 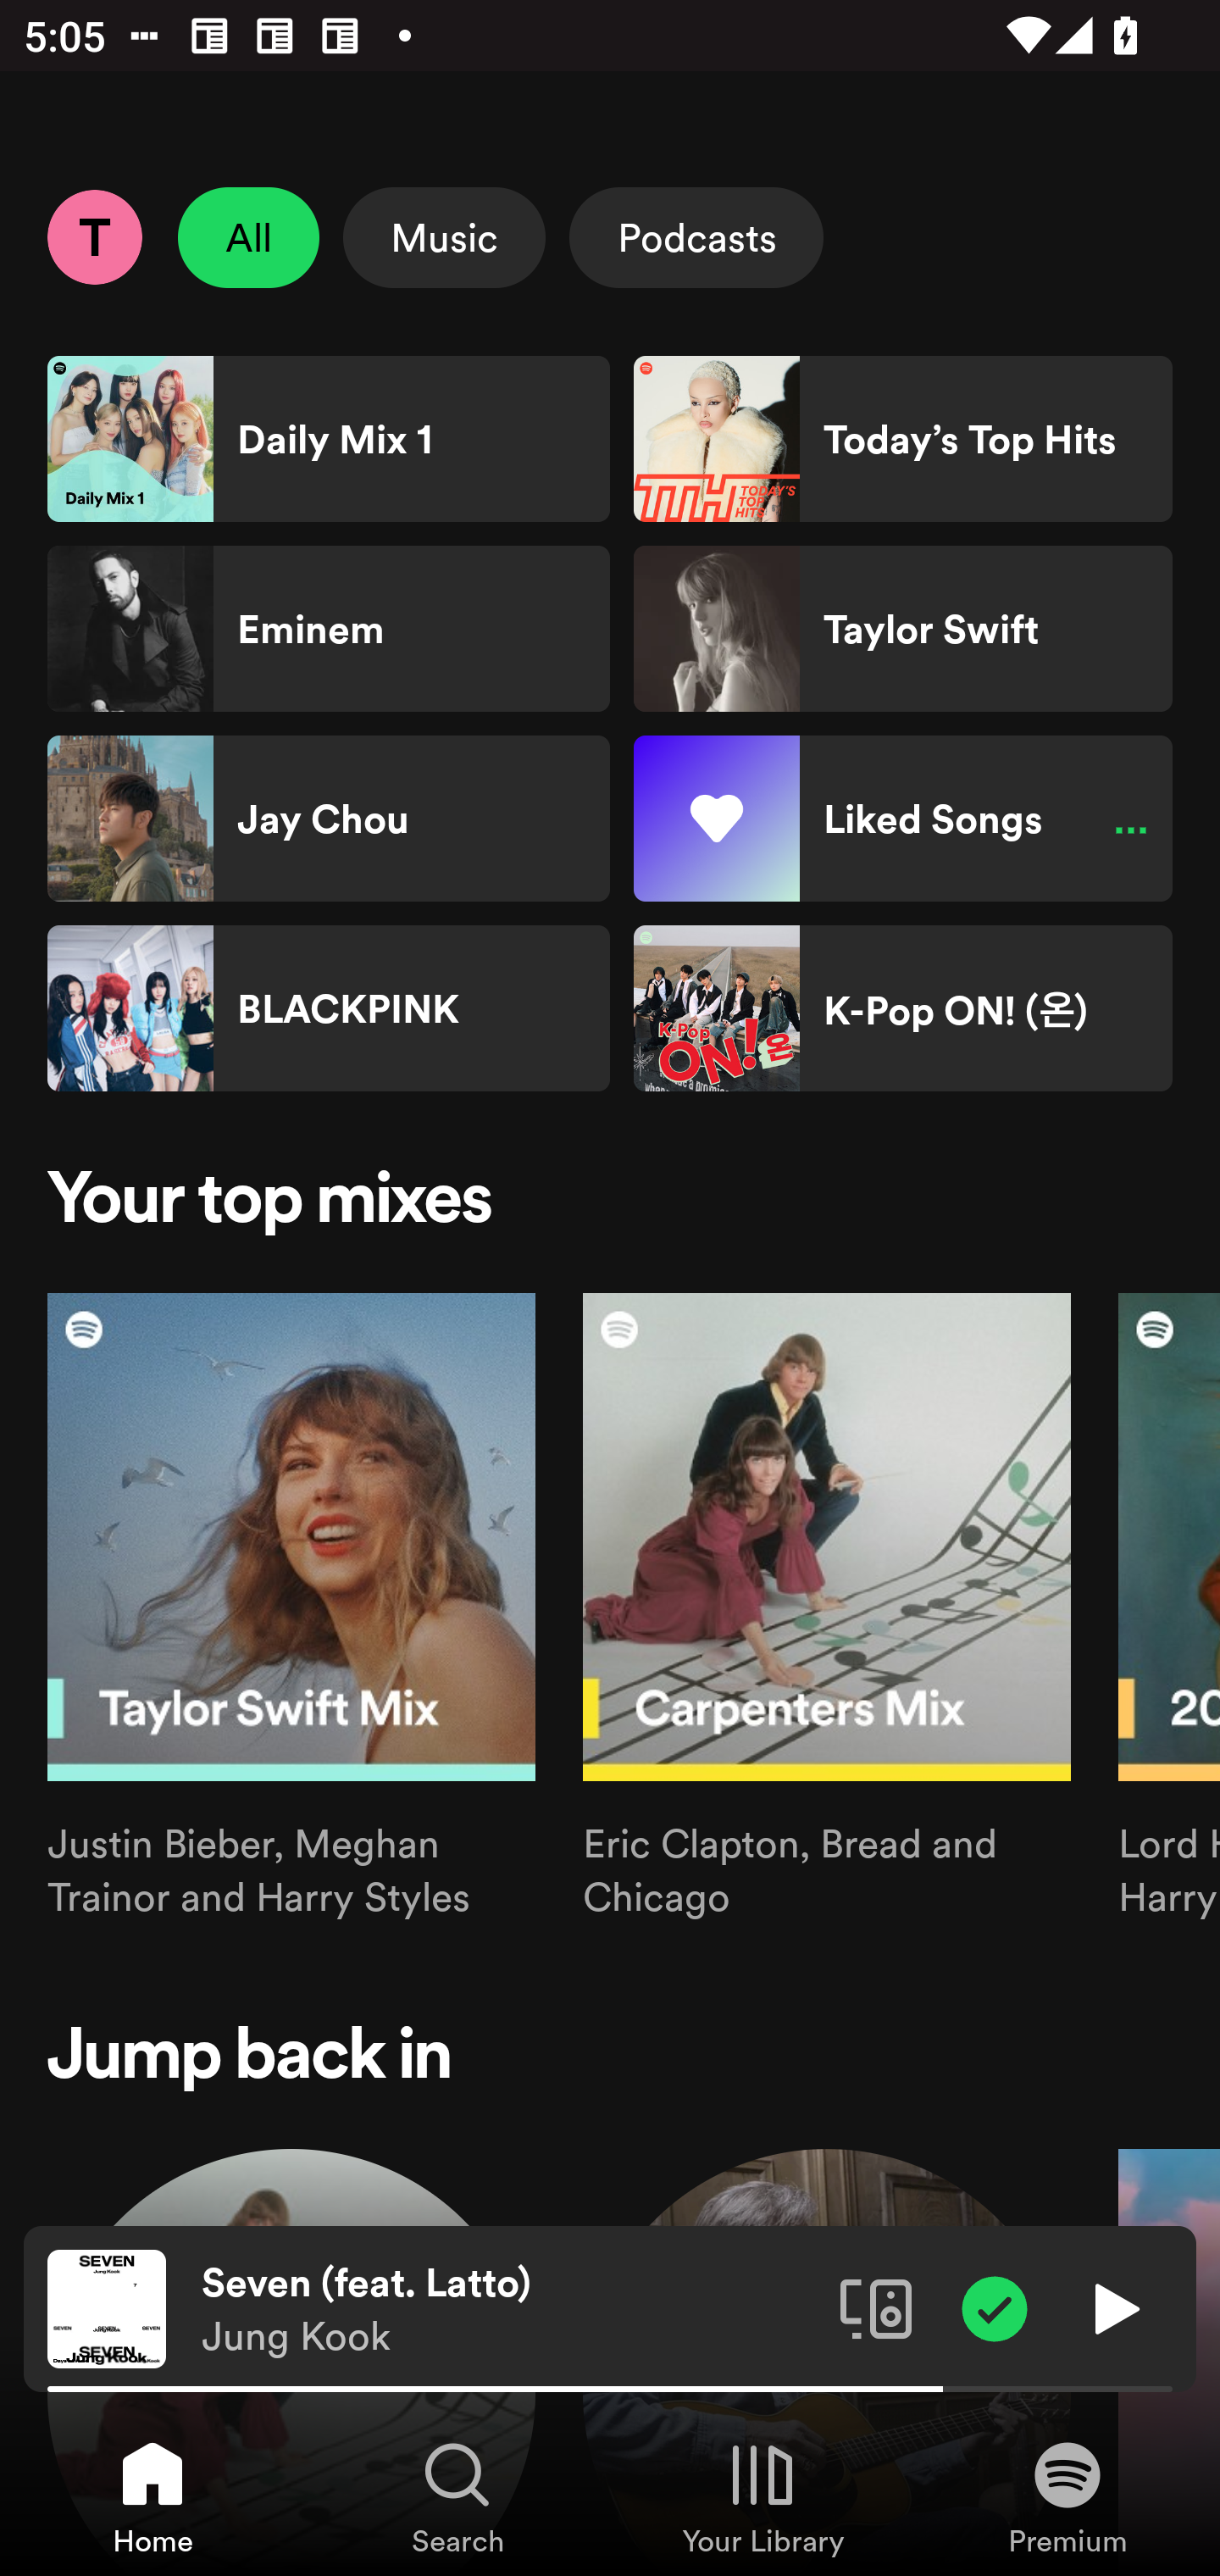 What do you see at coordinates (902, 629) in the screenshot?
I see `Taylor Swift Shortcut Taylor Swift` at bounding box center [902, 629].